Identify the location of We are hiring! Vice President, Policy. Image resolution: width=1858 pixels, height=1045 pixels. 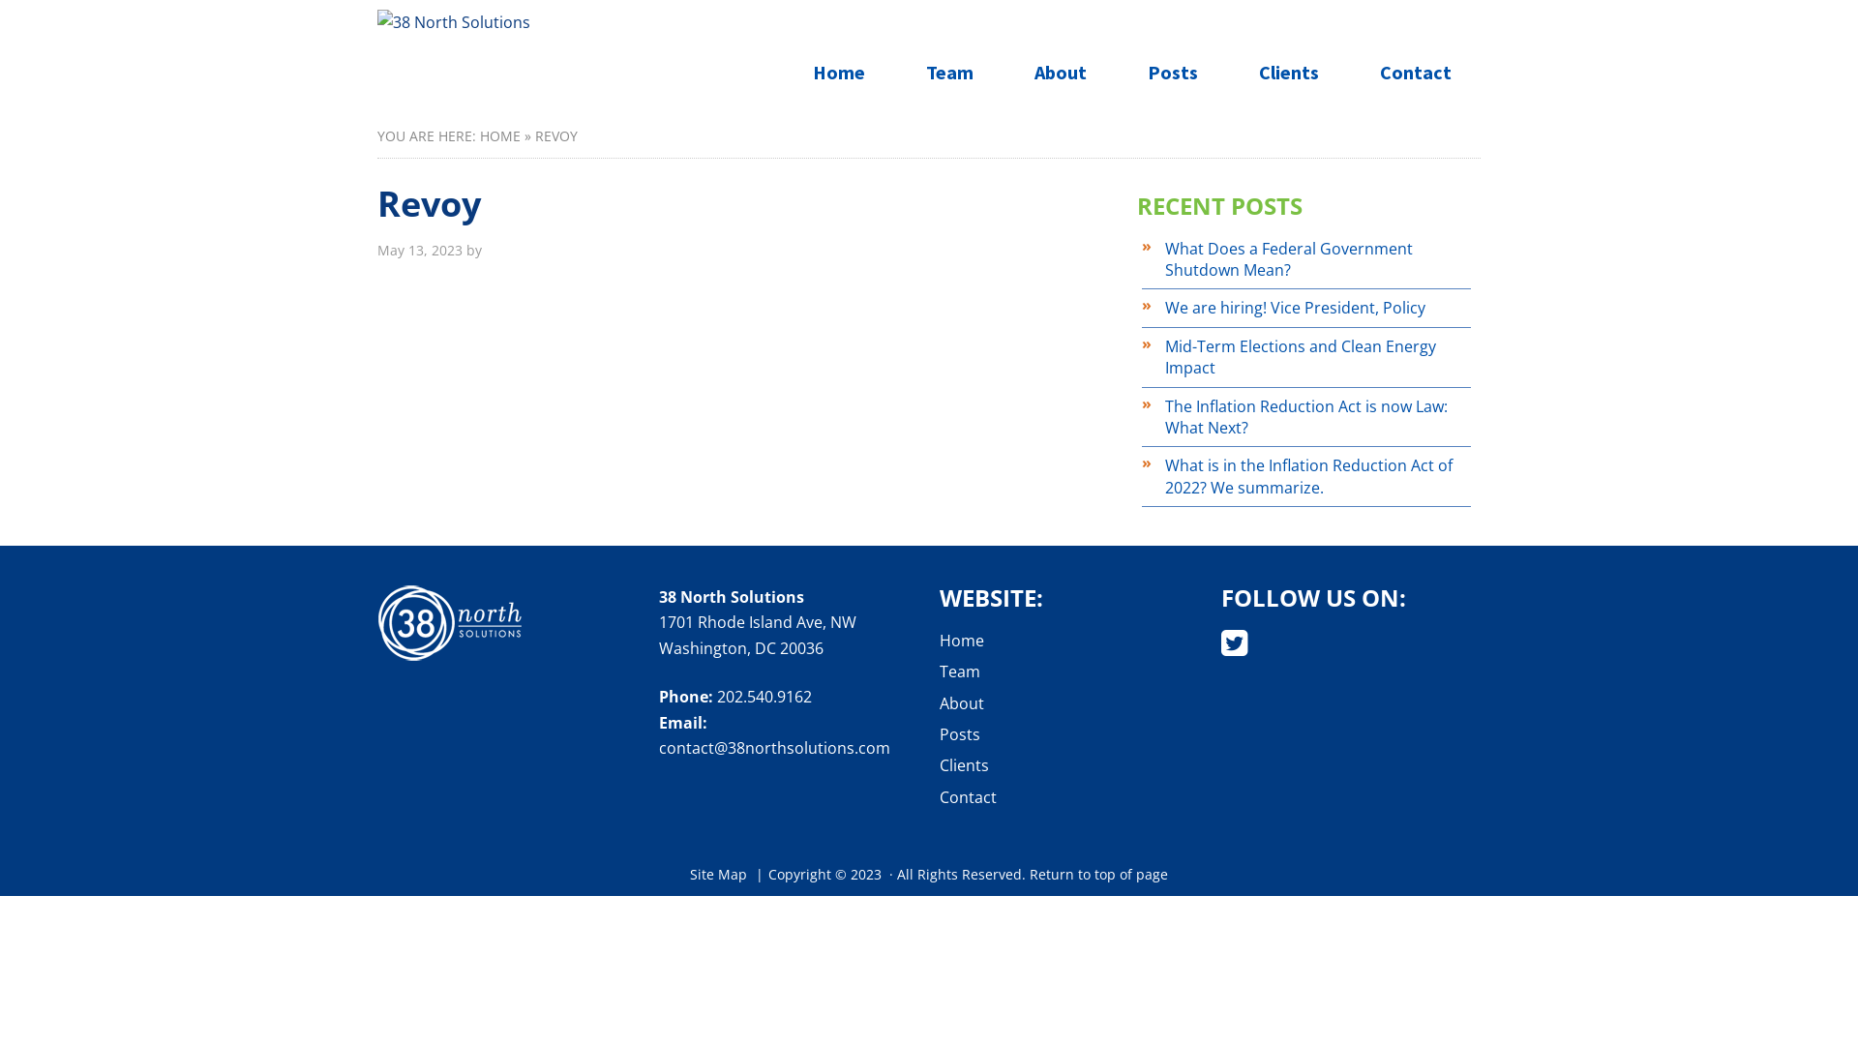
(1295, 308).